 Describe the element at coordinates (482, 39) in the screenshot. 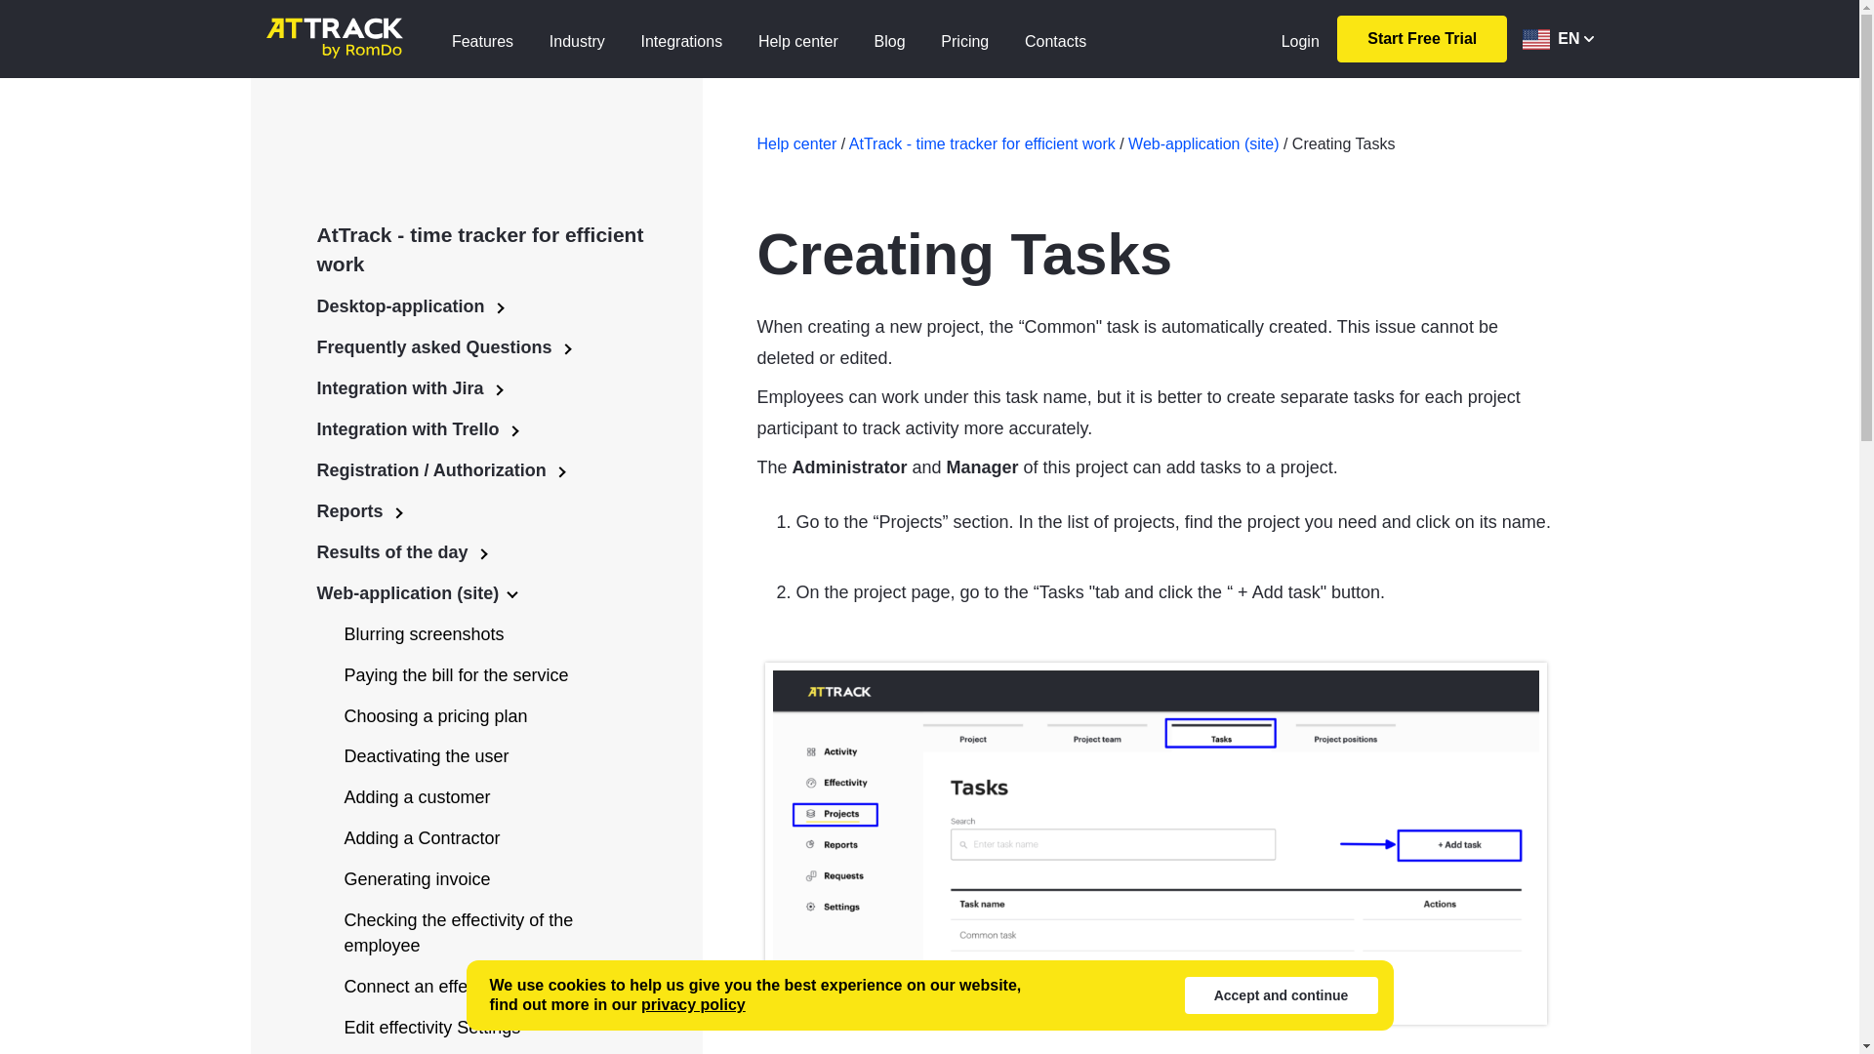

I see `Features` at that location.